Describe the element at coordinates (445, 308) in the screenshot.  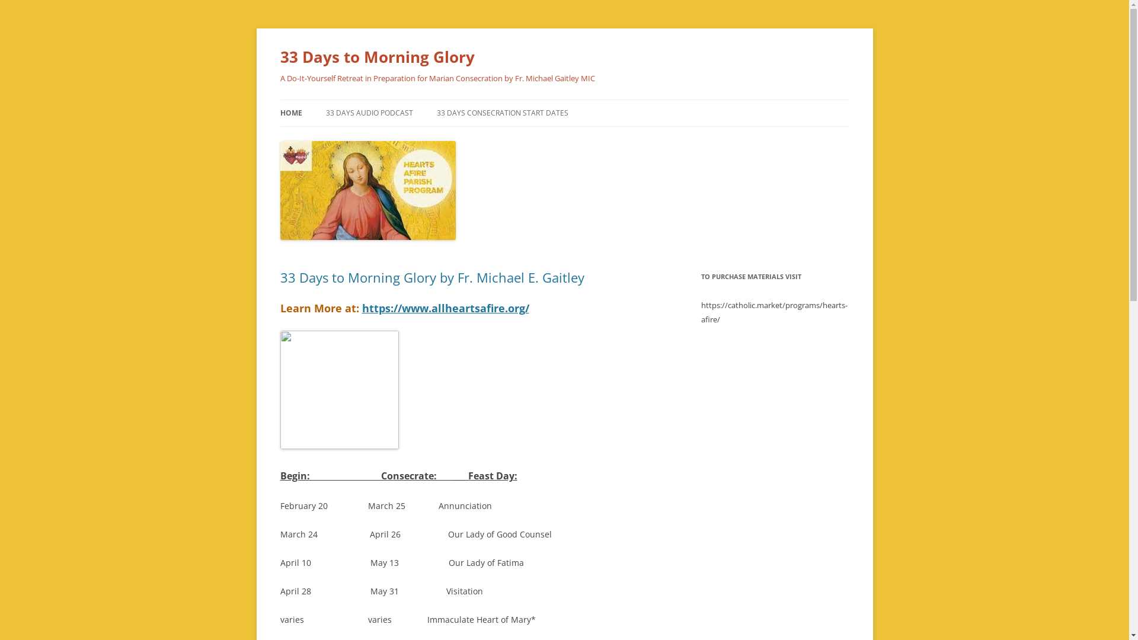
I see `https://www.allheartsafire.org/` at that location.